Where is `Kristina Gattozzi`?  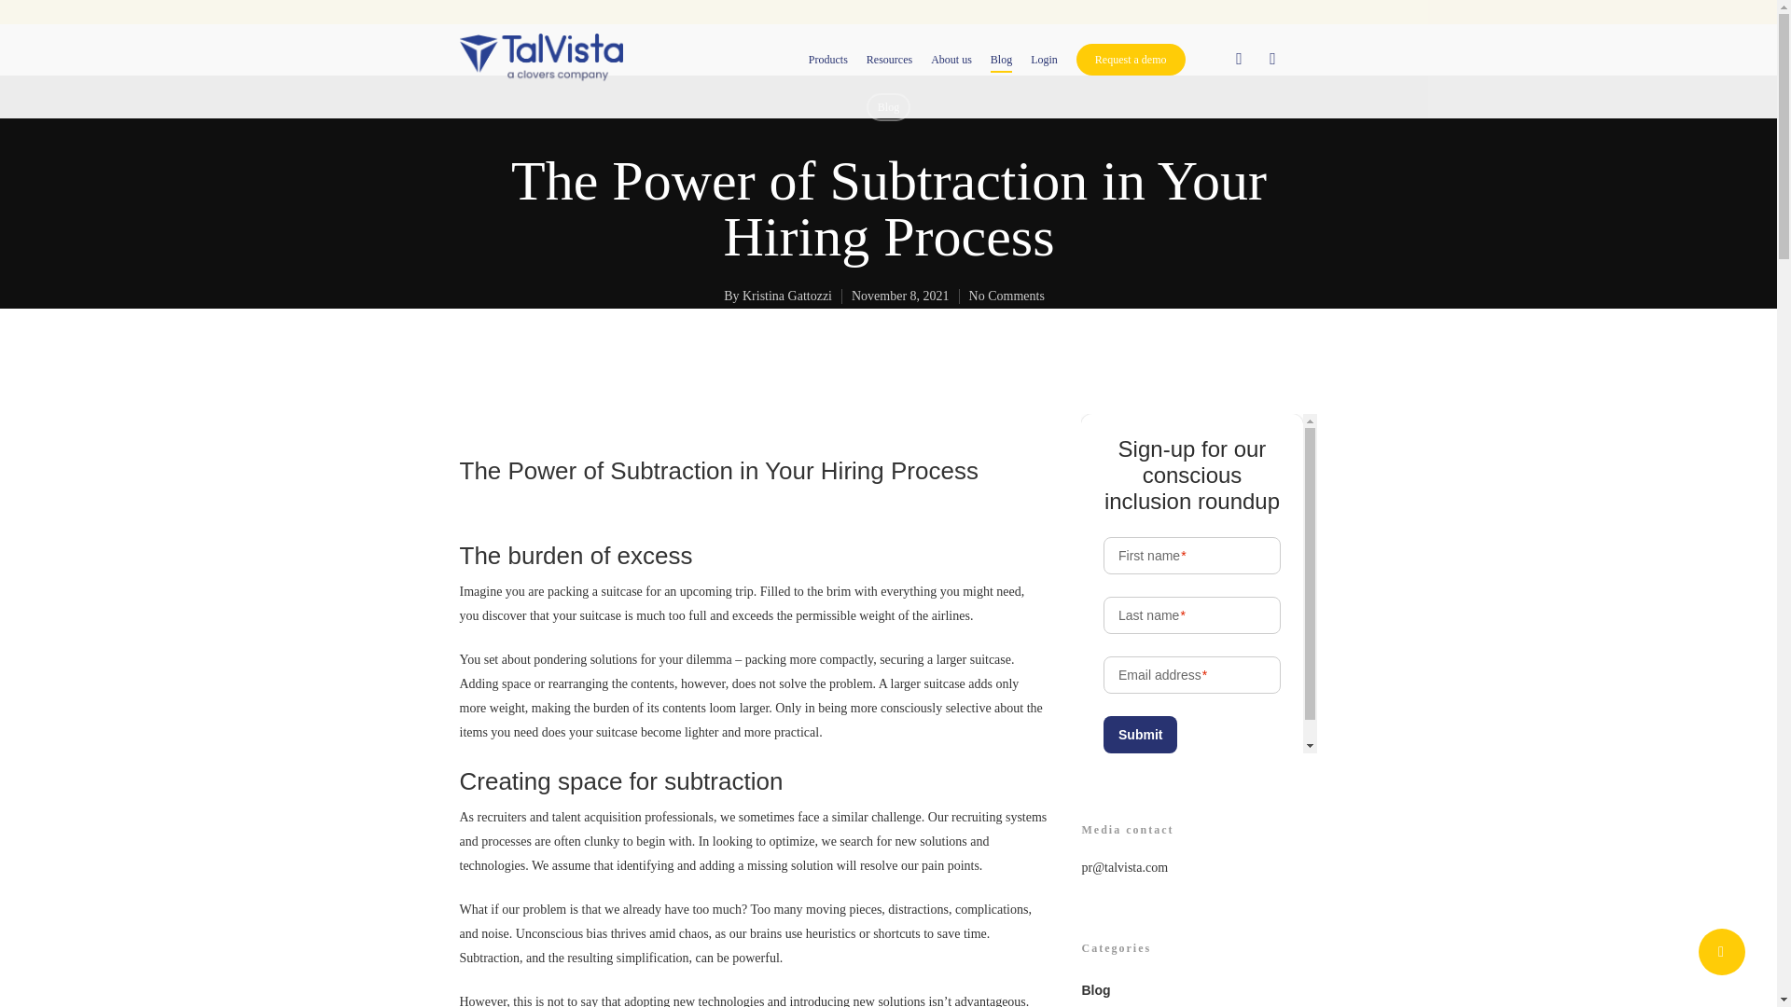
Kristina Gattozzi is located at coordinates (785, 296).